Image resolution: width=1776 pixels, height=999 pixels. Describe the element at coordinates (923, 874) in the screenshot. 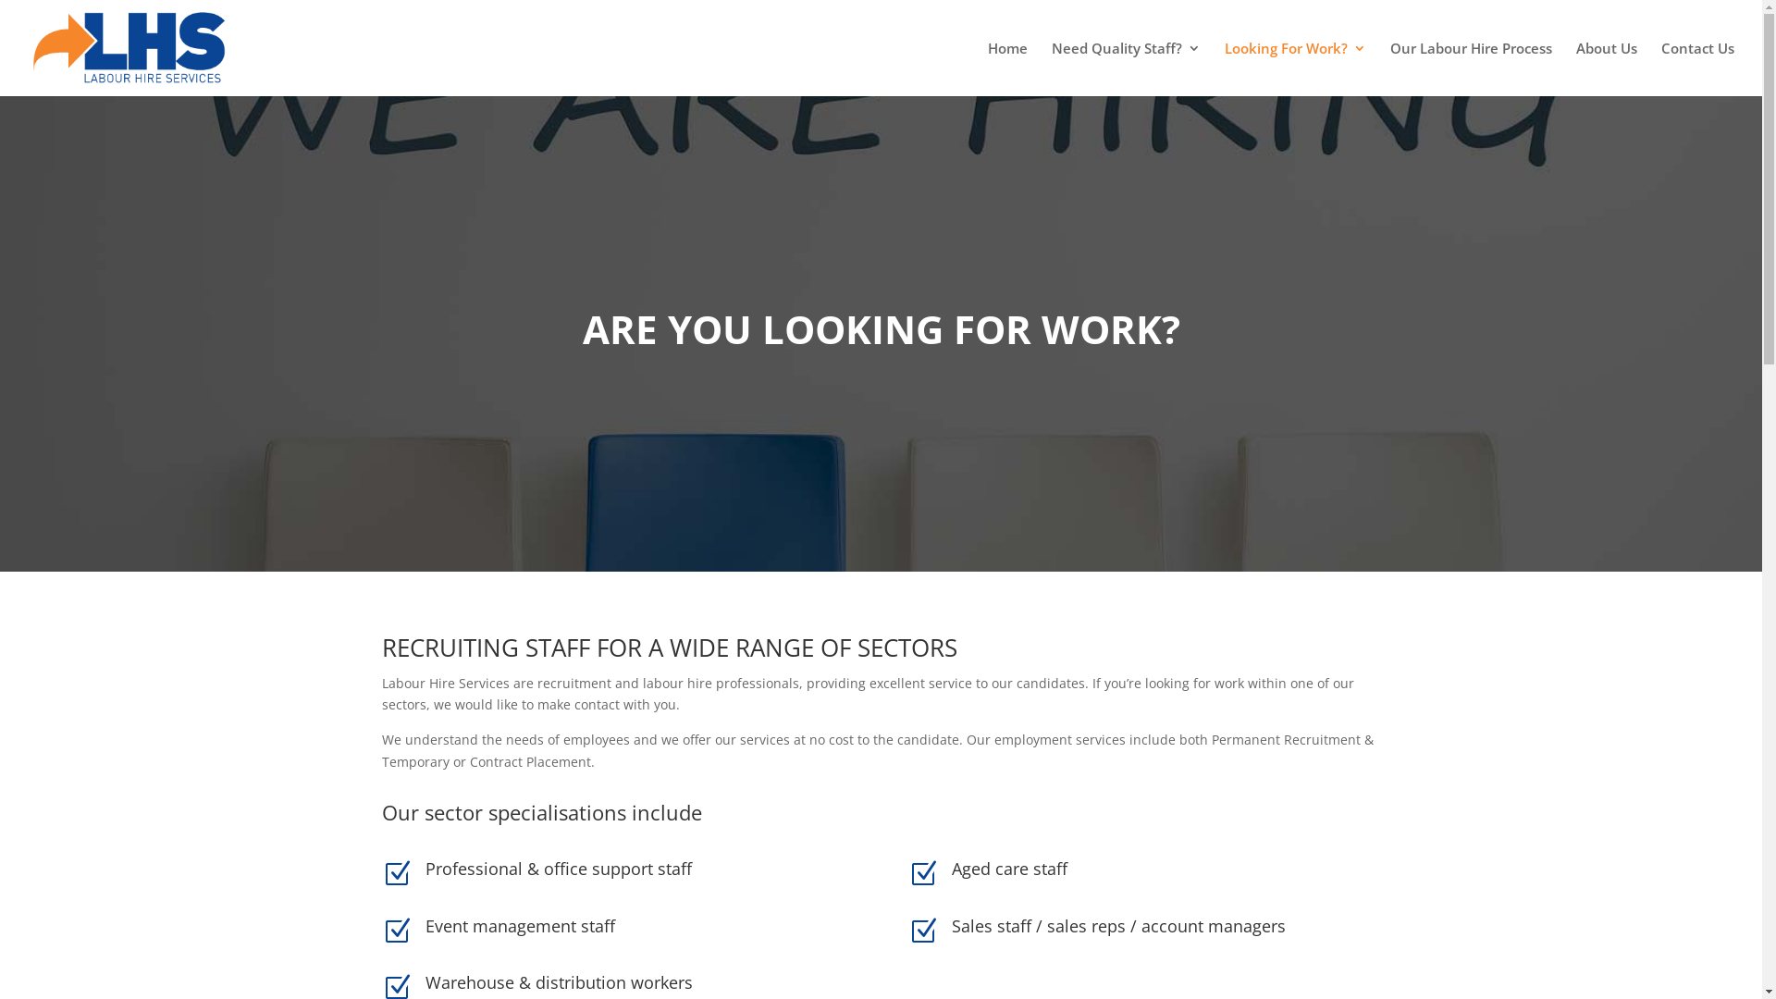

I see `Z` at that location.